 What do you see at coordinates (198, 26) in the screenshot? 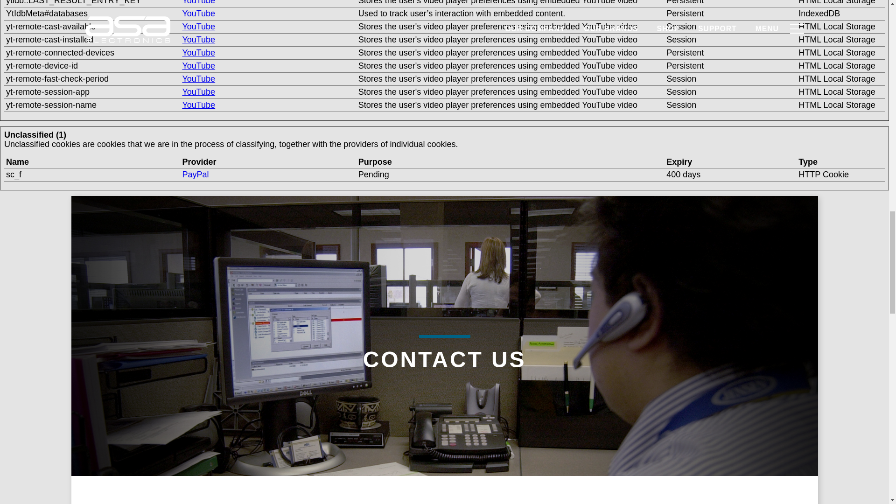
I see `YouTube` at bounding box center [198, 26].